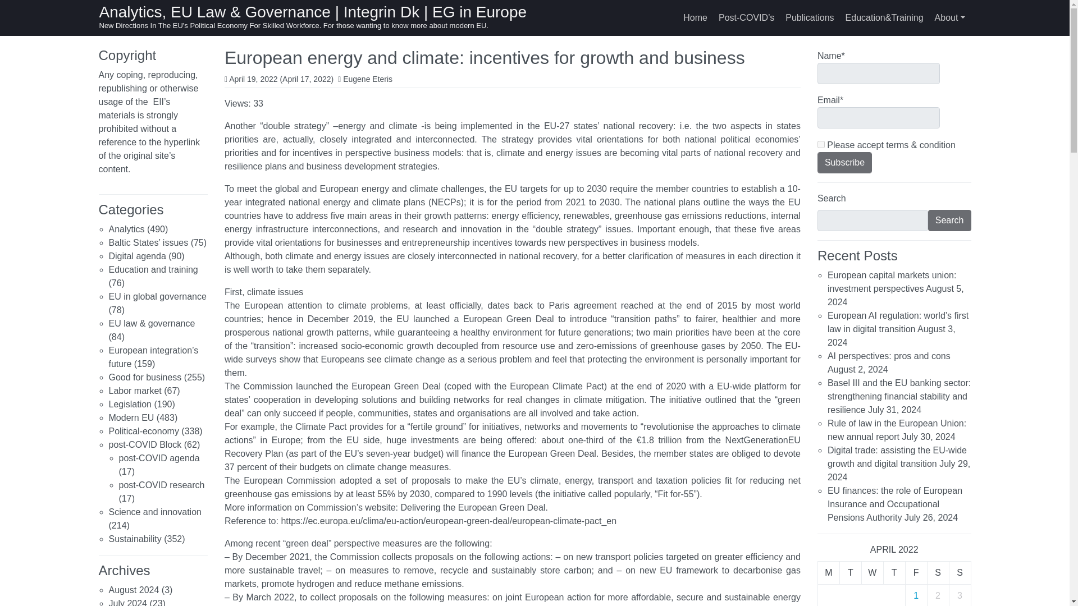 Image resolution: width=1078 pixels, height=606 pixels. I want to click on Legislation, so click(130, 404).